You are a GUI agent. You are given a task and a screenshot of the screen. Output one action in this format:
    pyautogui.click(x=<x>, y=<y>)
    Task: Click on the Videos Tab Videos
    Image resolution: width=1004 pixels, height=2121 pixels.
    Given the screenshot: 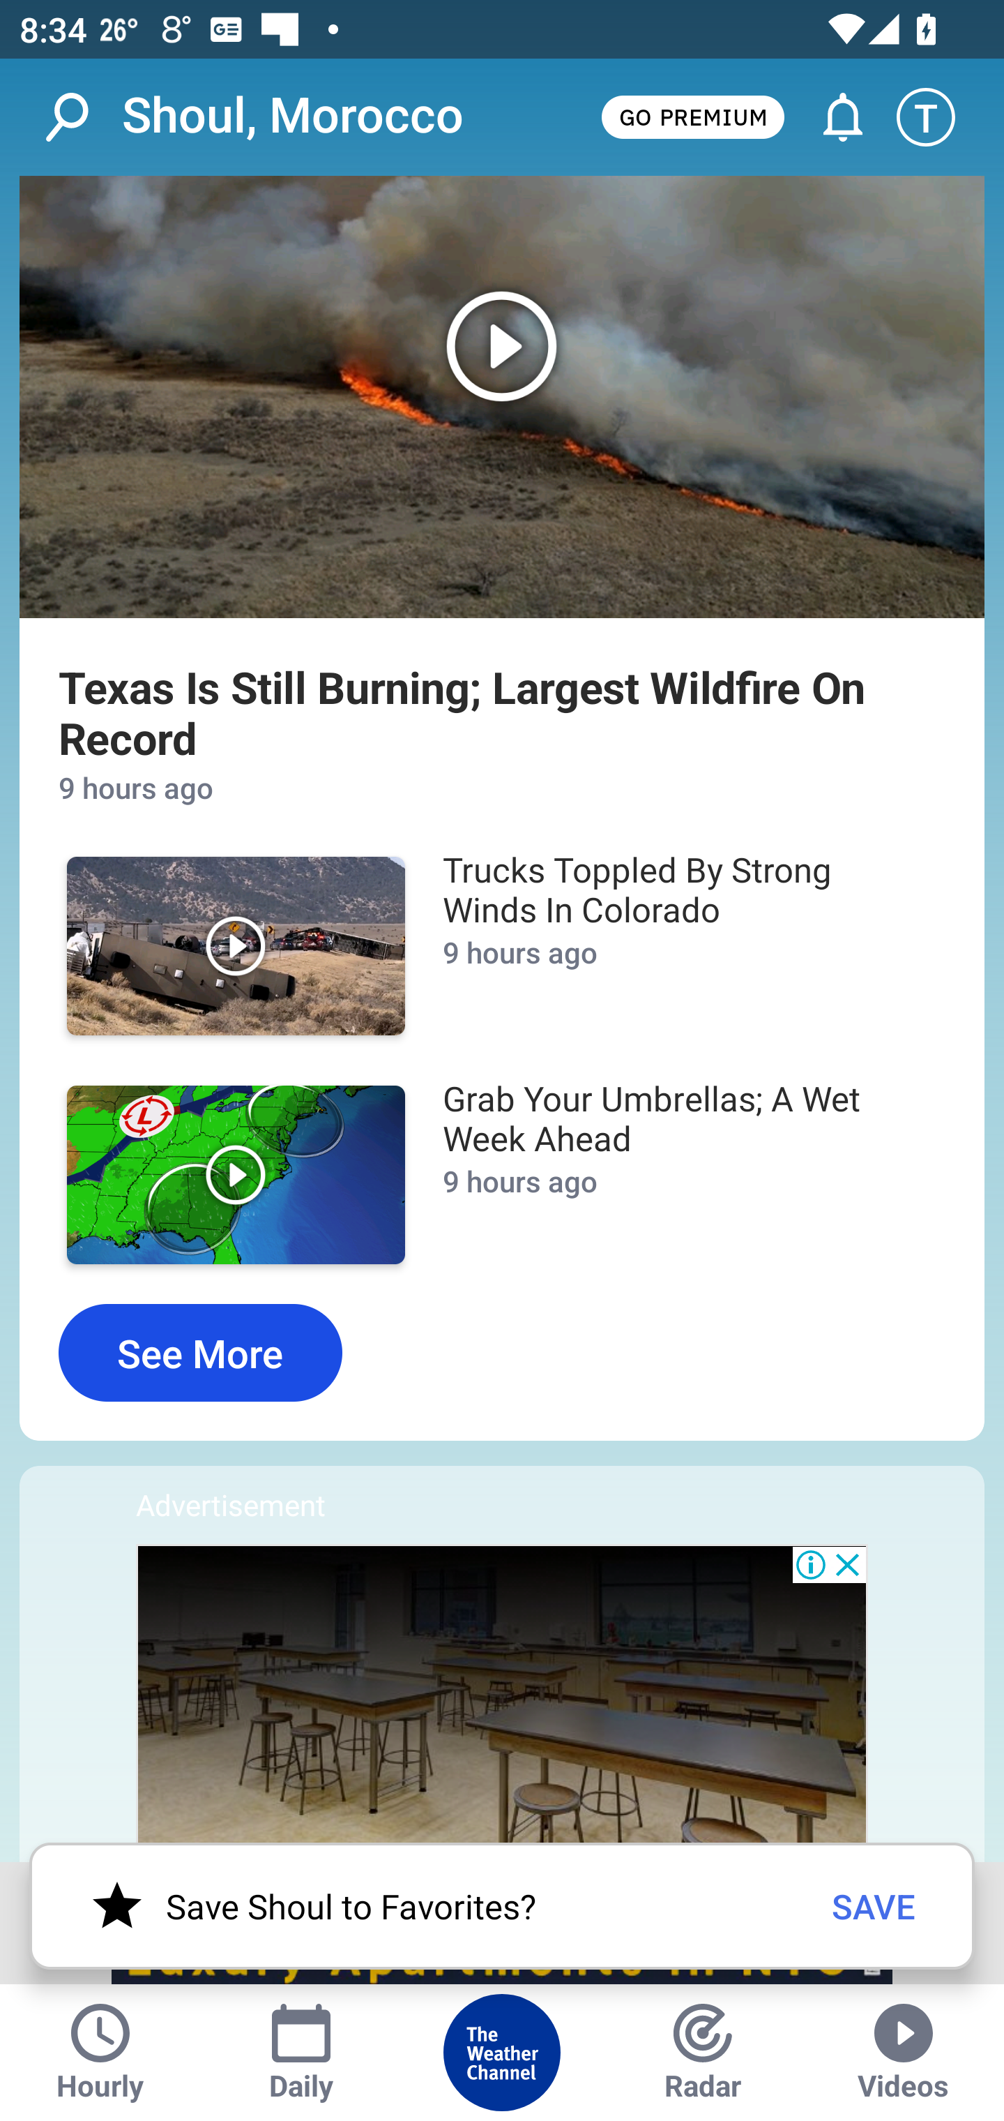 What is the action you would take?
    pyautogui.click(x=904, y=2053)
    